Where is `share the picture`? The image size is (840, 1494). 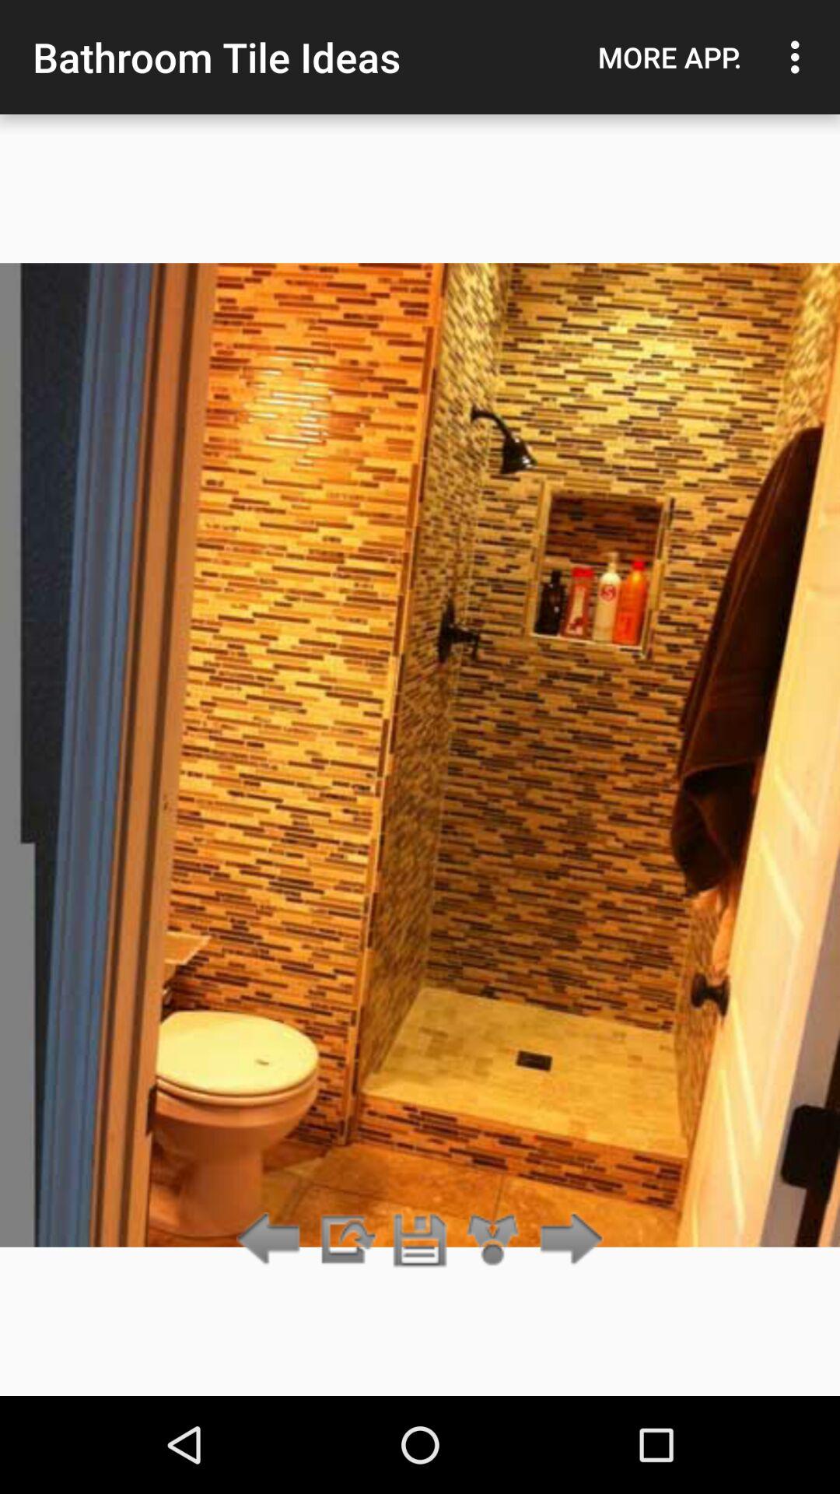
share the picture is located at coordinates (493, 1240).